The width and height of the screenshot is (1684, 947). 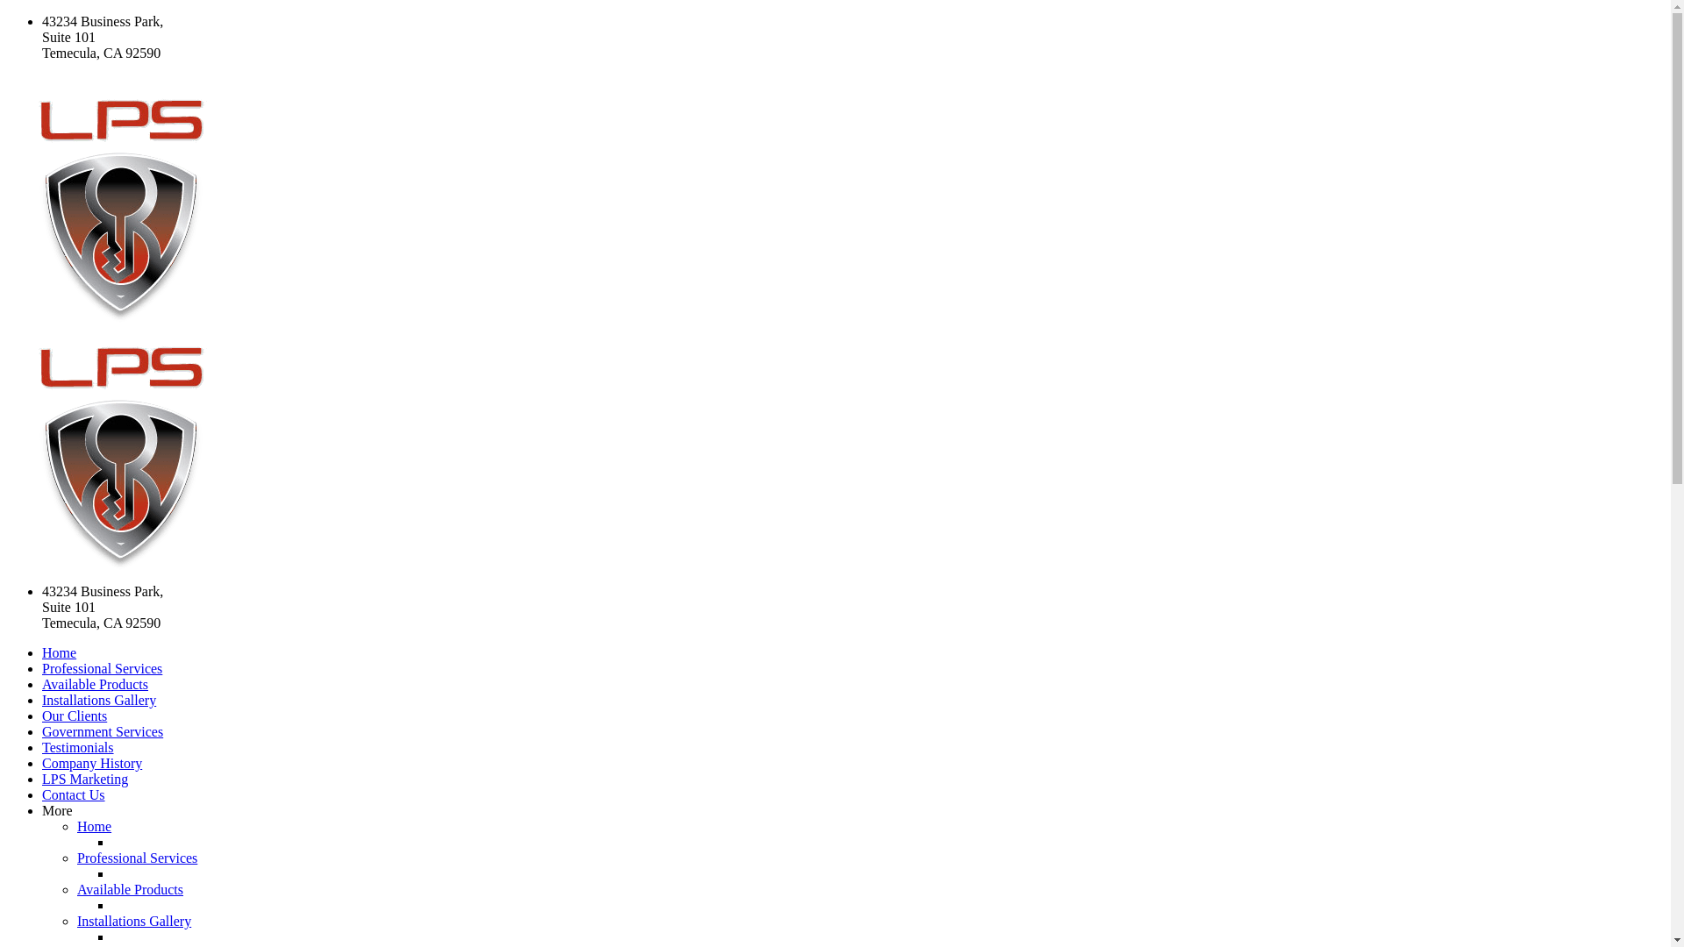 I want to click on Testimonials, so click(x=78, y=747).